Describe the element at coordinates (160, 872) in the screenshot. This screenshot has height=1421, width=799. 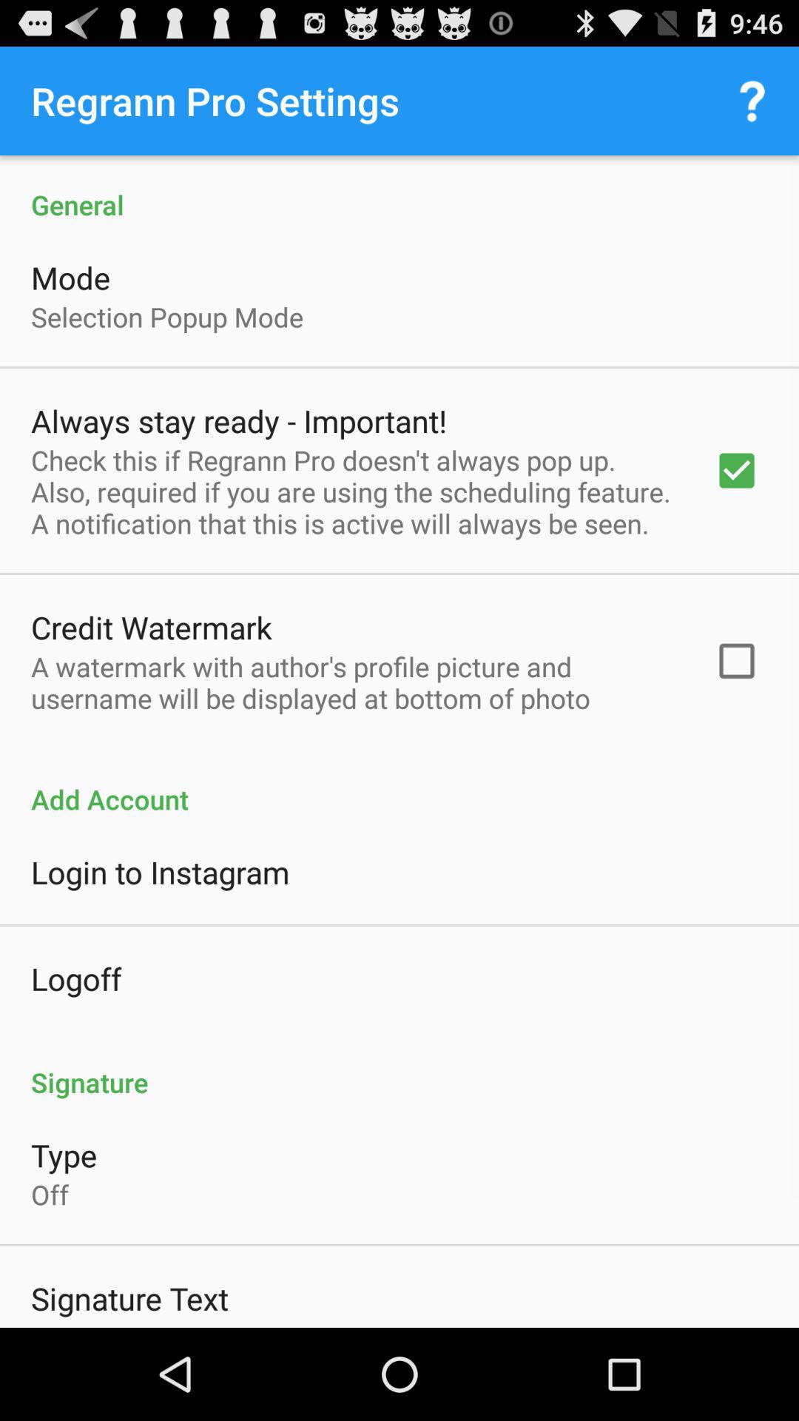
I see `choose icon above the logoff item` at that location.